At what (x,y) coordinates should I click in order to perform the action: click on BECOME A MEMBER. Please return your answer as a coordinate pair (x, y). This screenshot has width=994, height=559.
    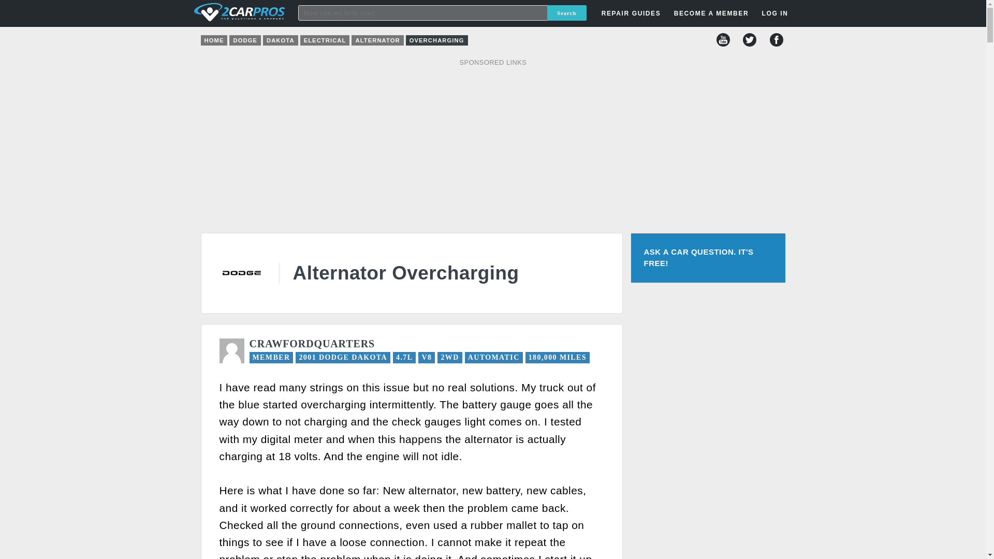
    Looking at the image, I should click on (711, 13).